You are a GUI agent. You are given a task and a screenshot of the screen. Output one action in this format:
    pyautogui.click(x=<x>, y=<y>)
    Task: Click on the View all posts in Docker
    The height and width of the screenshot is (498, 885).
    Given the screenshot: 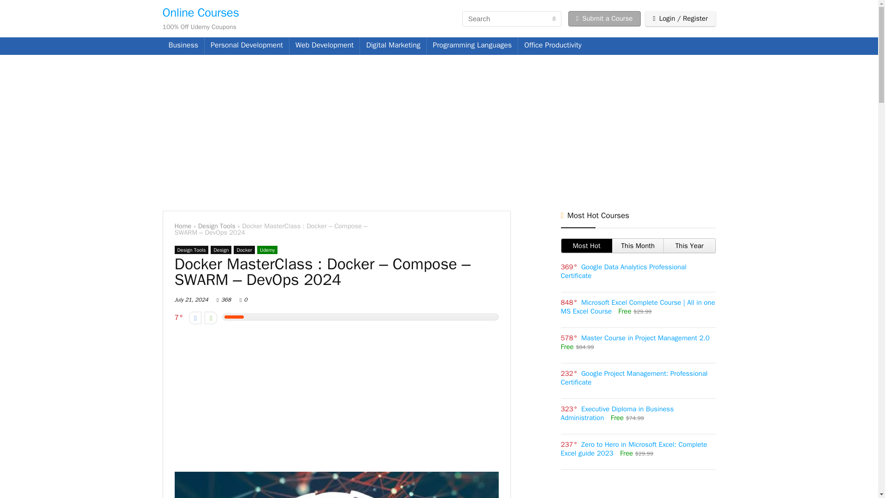 What is the action you would take?
    pyautogui.click(x=244, y=250)
    